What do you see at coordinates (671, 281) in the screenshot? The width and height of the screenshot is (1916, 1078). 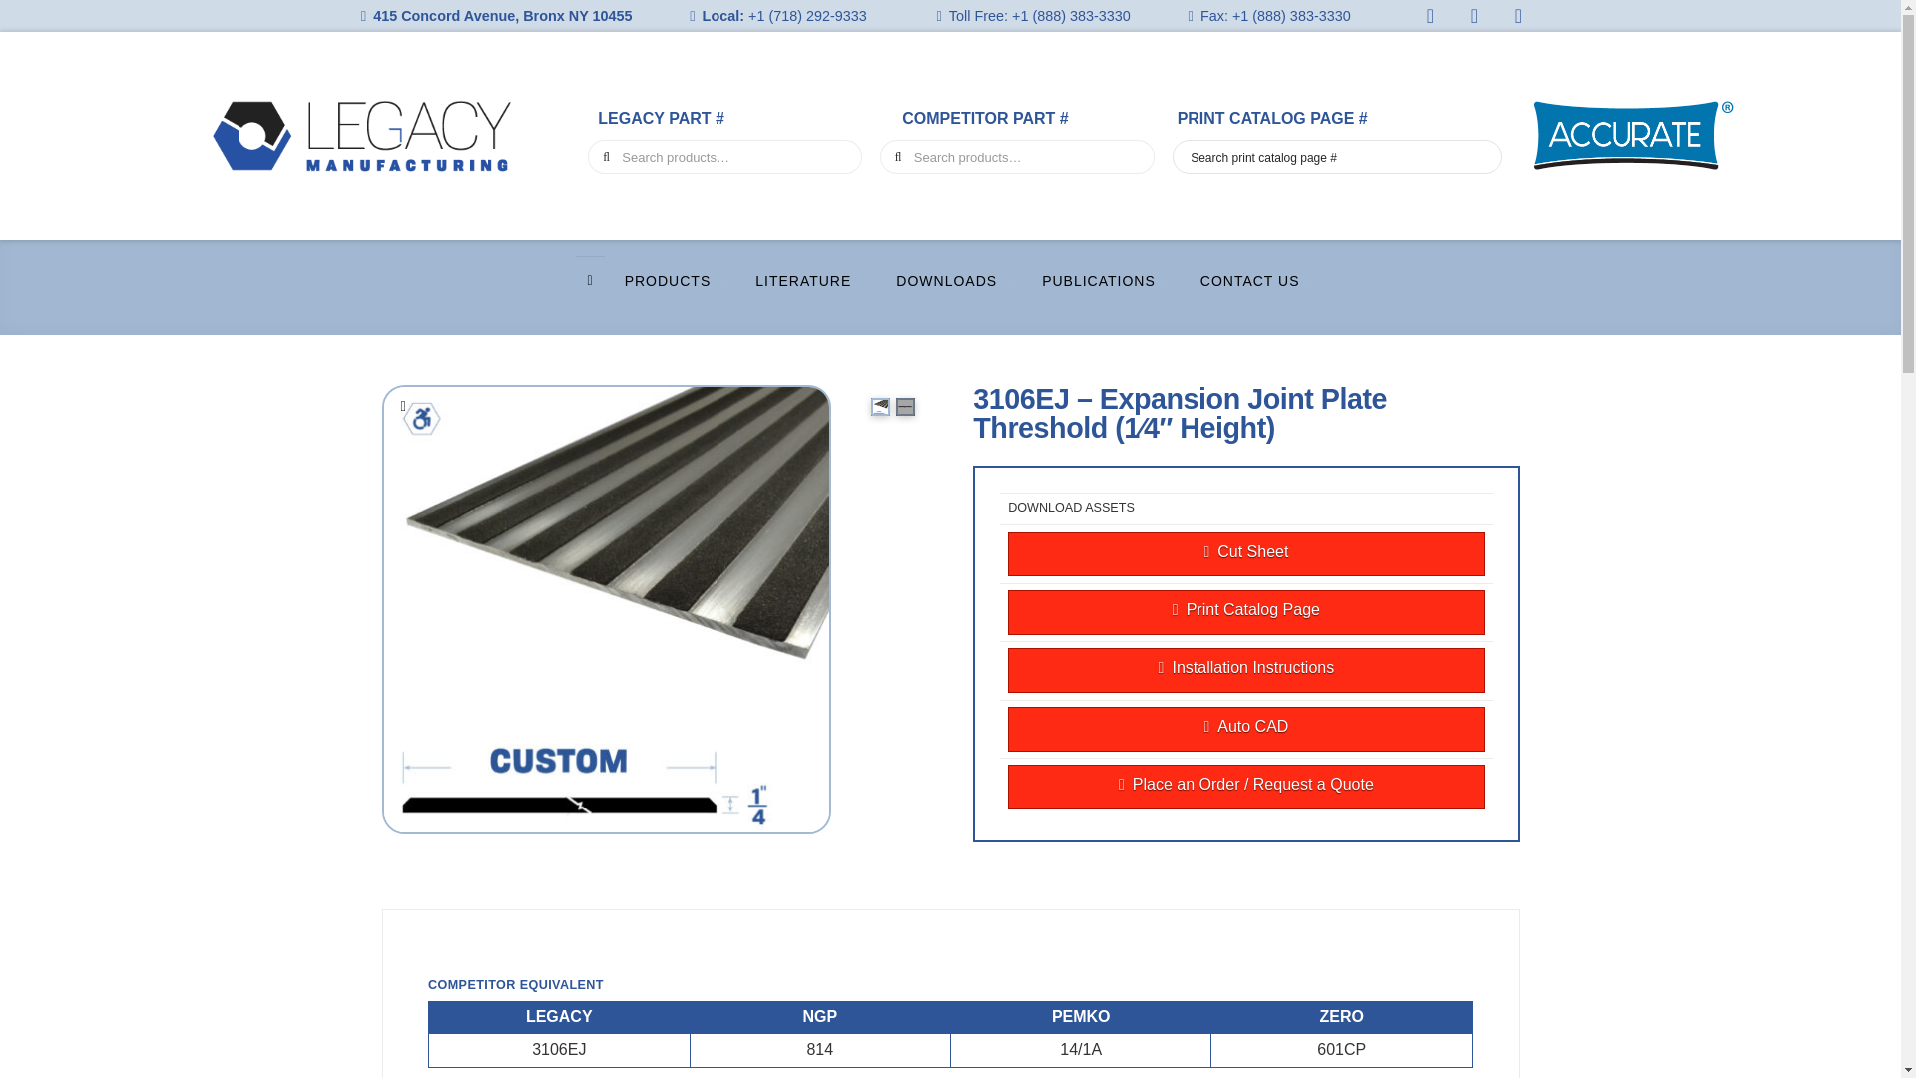 I see `PRODUCTS` at bounding box center [671, 281].